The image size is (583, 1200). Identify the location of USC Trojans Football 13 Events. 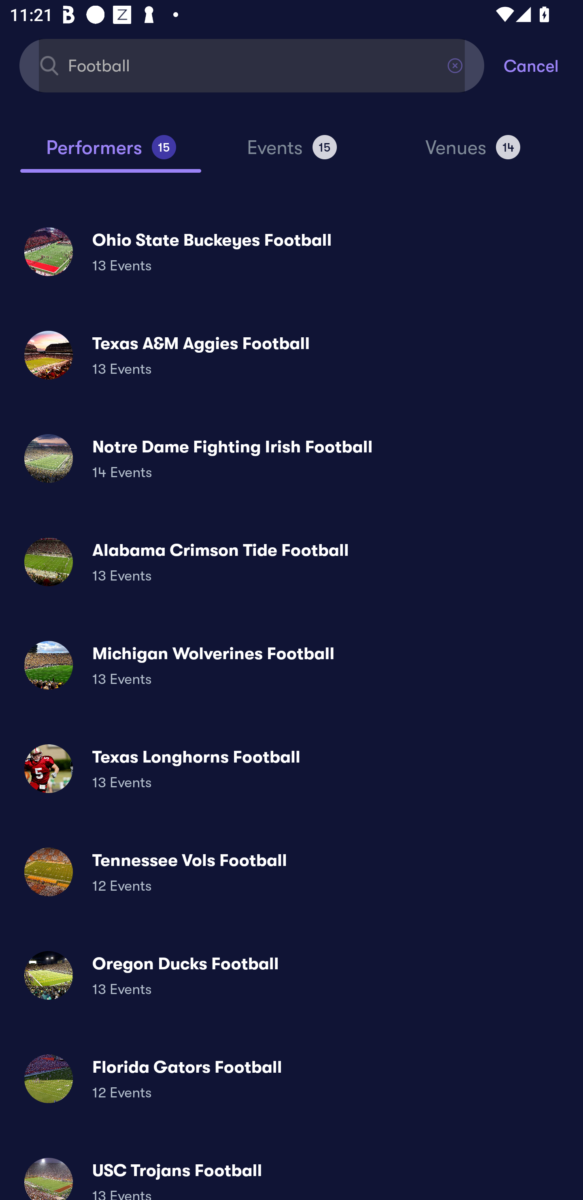
(291, 1173).